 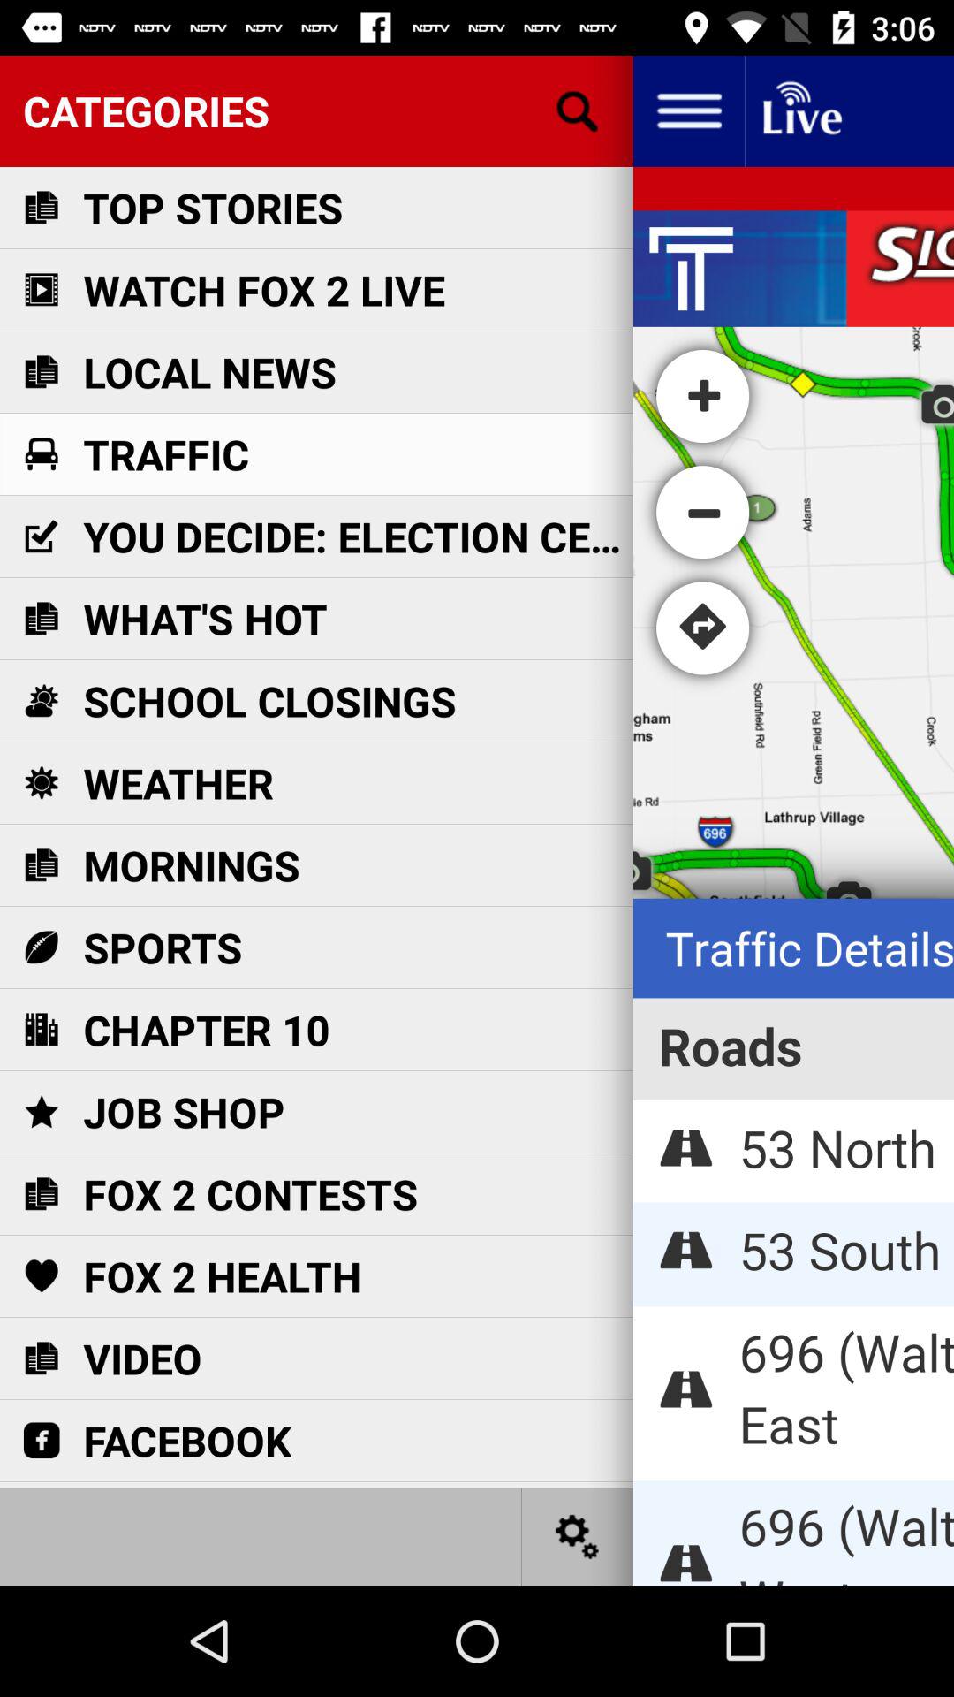 What do you see at coordinates (578, 1536) in the screenshot?
I see `open settings` at bounding box center [578, 1536].